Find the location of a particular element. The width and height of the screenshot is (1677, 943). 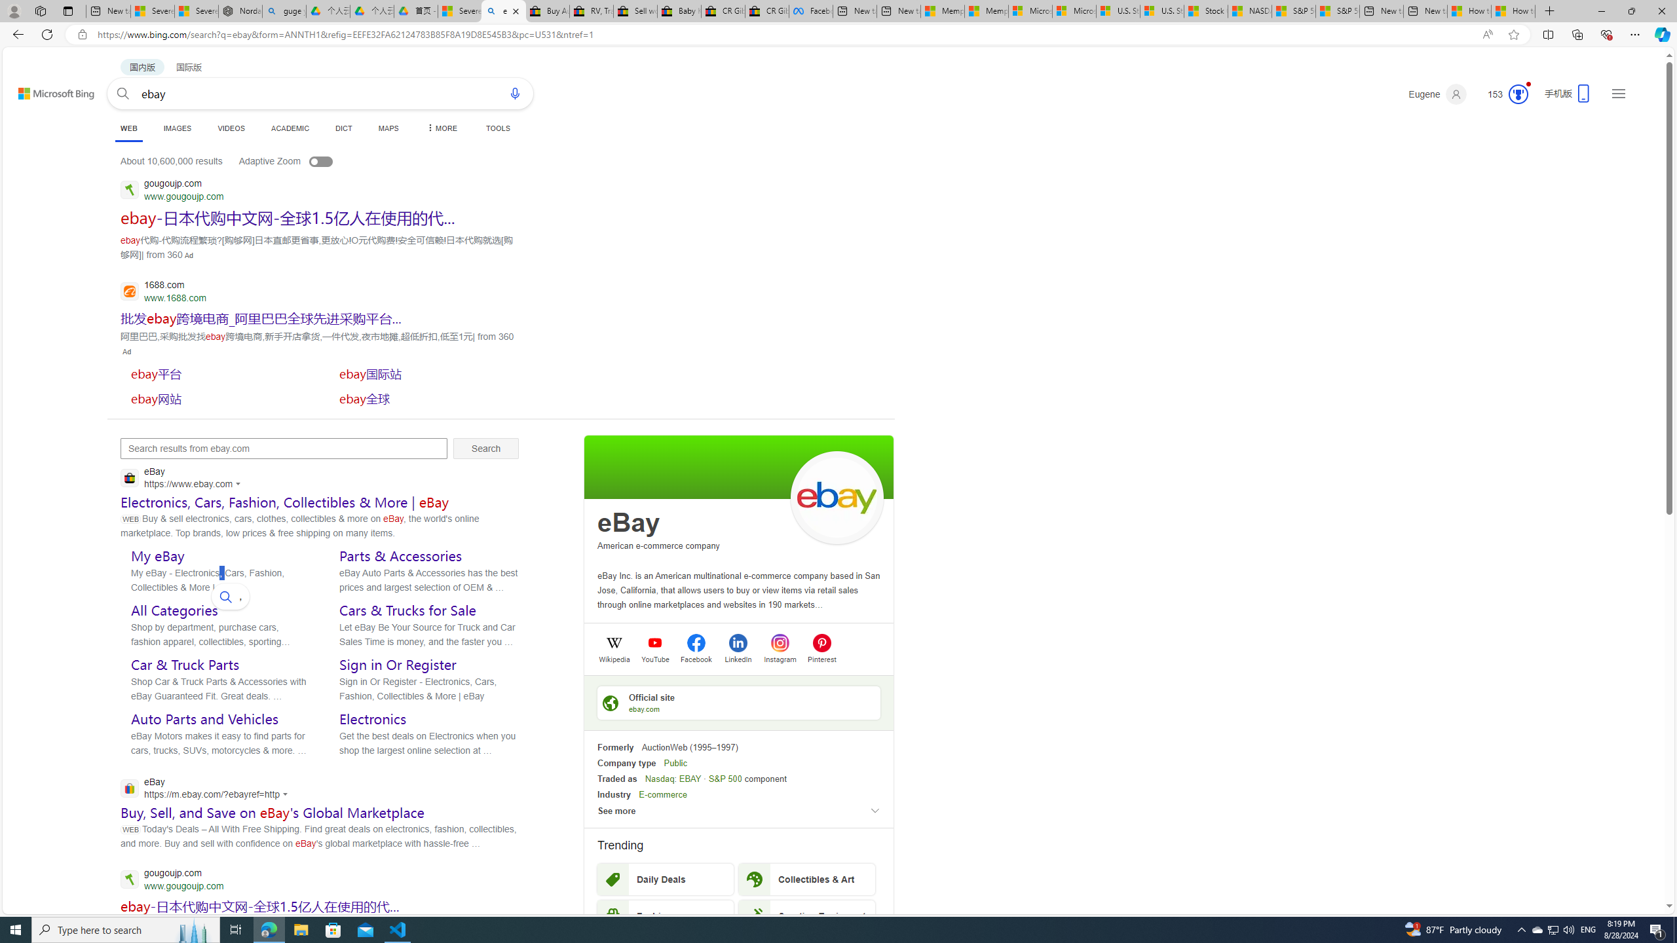

Search more is located at coordinates (1640, 867).